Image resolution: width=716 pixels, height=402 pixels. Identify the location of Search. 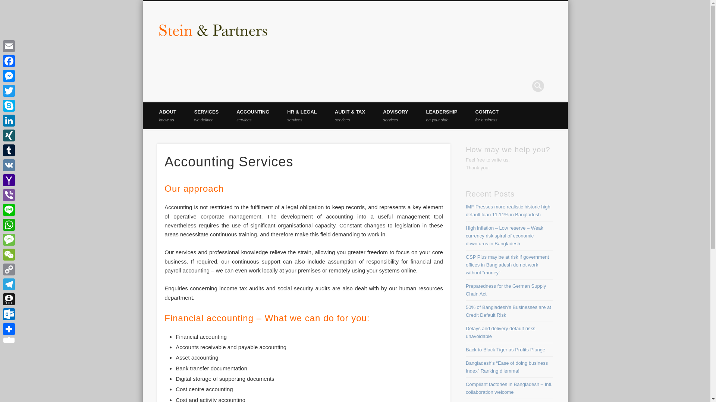
(442, 115).